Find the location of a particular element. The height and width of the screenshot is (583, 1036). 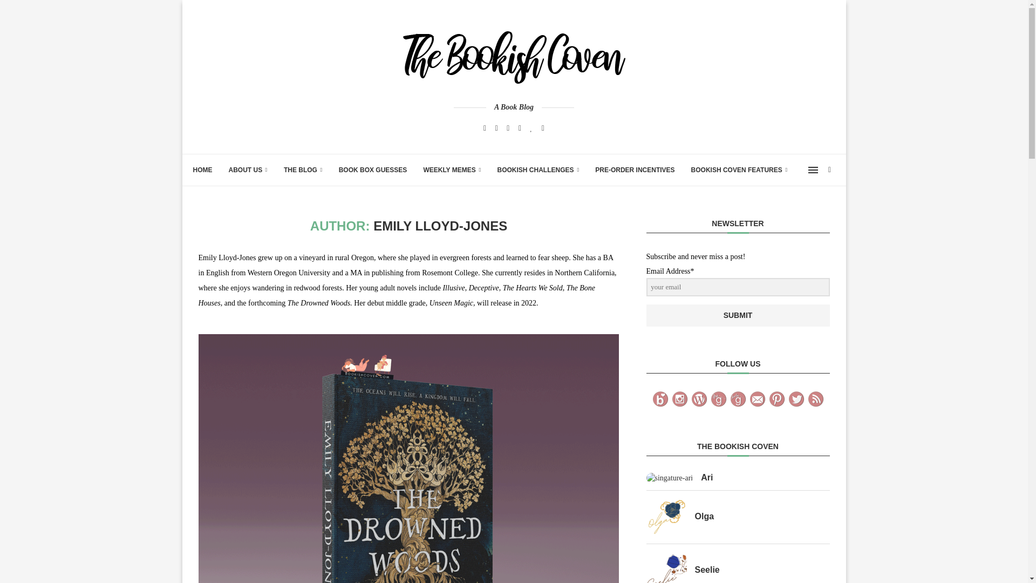

ABOUT US is located at coordinates (248, 170).